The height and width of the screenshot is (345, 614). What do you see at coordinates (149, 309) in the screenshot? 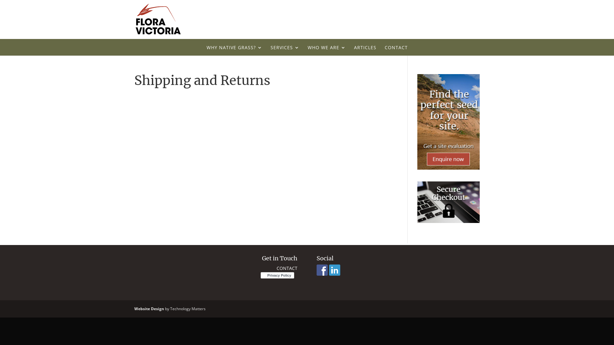
I see `Website Design` at bounding box center [149, 309].